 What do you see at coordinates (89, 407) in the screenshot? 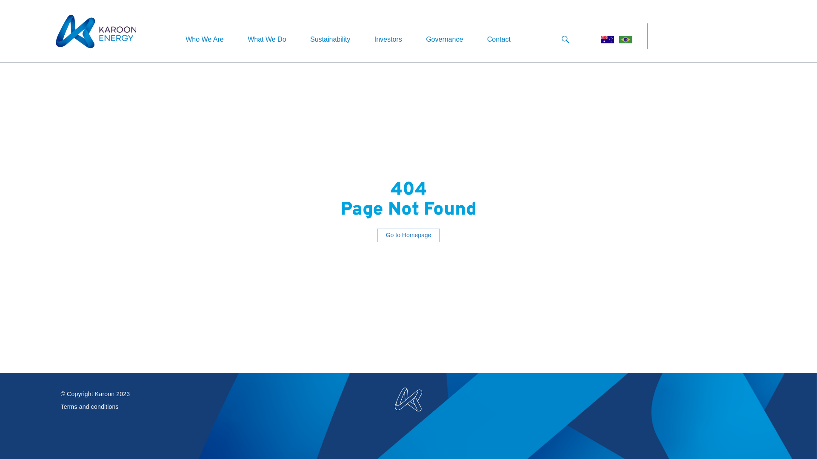
I see `Terms and conditions` at bounding box center [89, 407].